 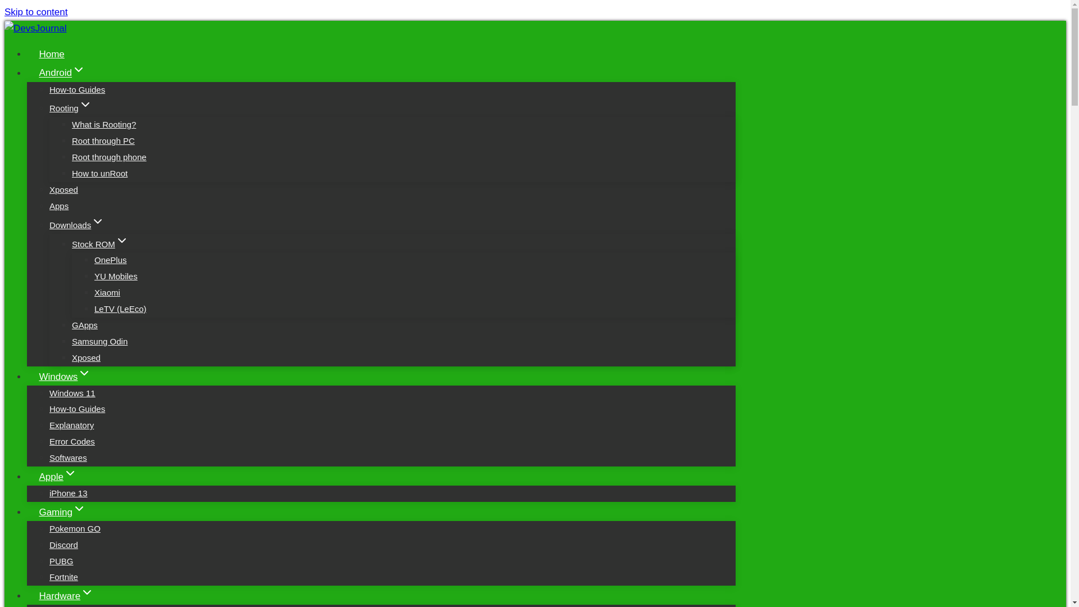 What do you see at coordinates (77, 225) in the screenshot?
I see `DownloadsExpand` at bounding box center [77, 225].